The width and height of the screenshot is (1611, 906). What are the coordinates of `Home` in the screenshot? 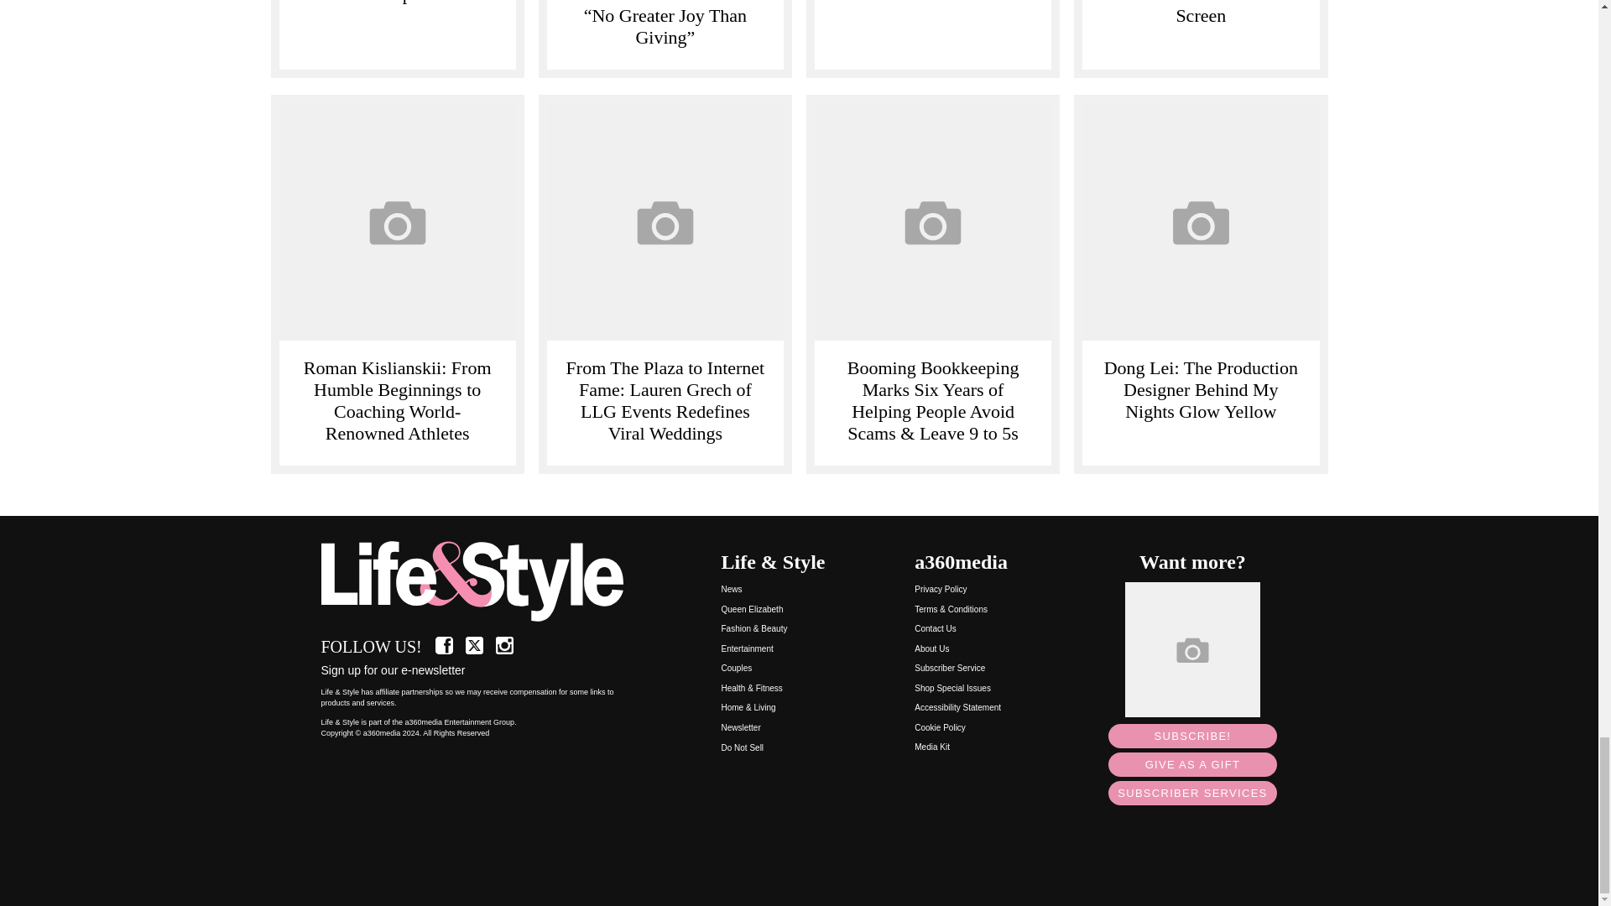 It's located at (482, 582).